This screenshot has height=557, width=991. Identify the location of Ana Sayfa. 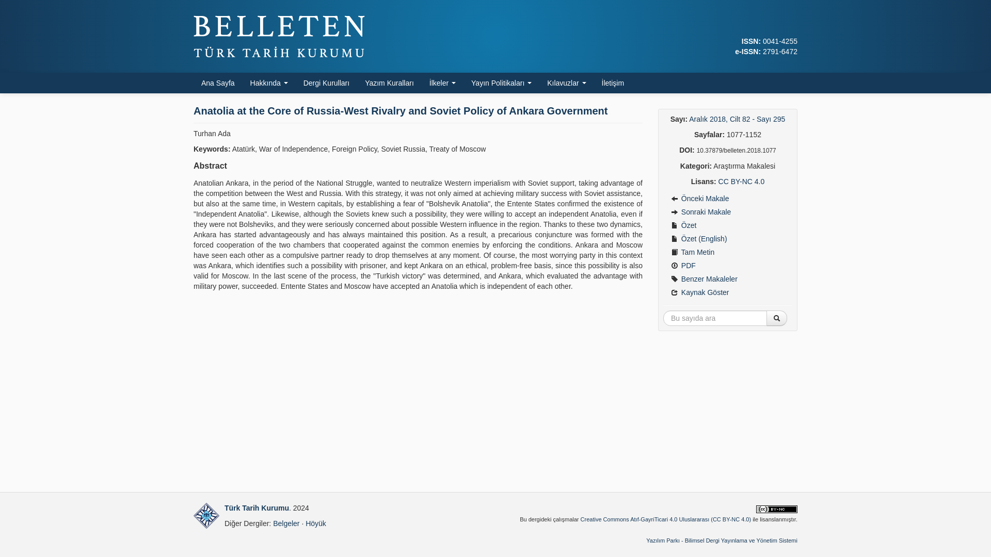
(218, 83).